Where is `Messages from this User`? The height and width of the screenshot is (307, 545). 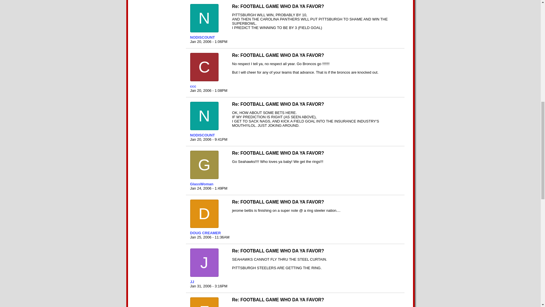
Messages from this User is located at coordinates (192, 282).